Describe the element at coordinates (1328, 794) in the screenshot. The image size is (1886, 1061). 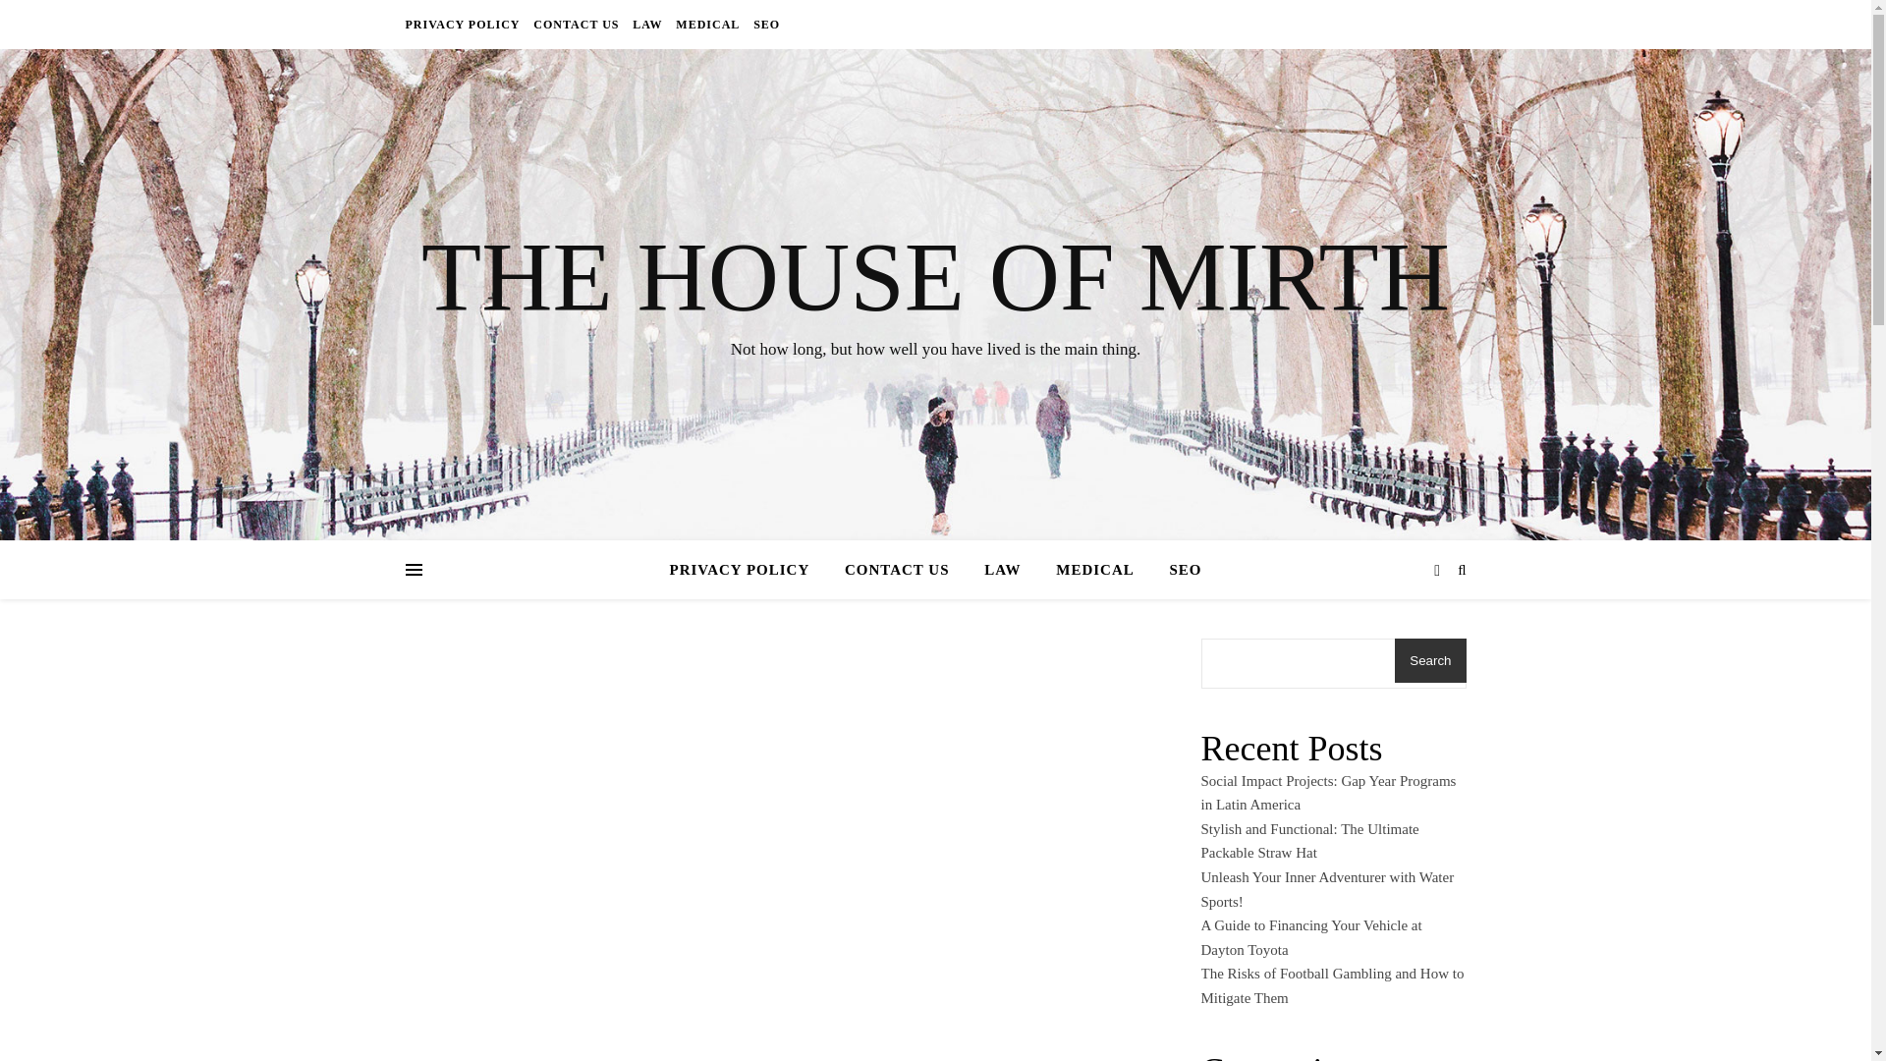
I see `Social Impact Projects: Gap Year Programs in Latin America` at that location.